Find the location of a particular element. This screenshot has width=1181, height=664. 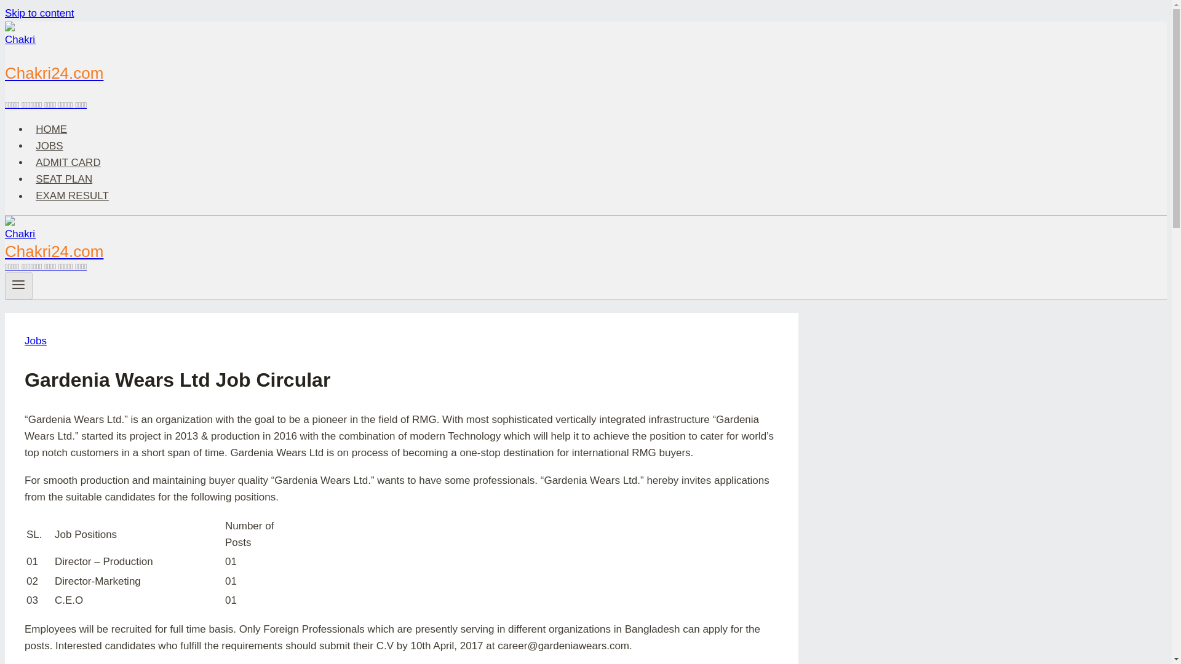

EXAM RESULT is located at coordinates (72, 196).